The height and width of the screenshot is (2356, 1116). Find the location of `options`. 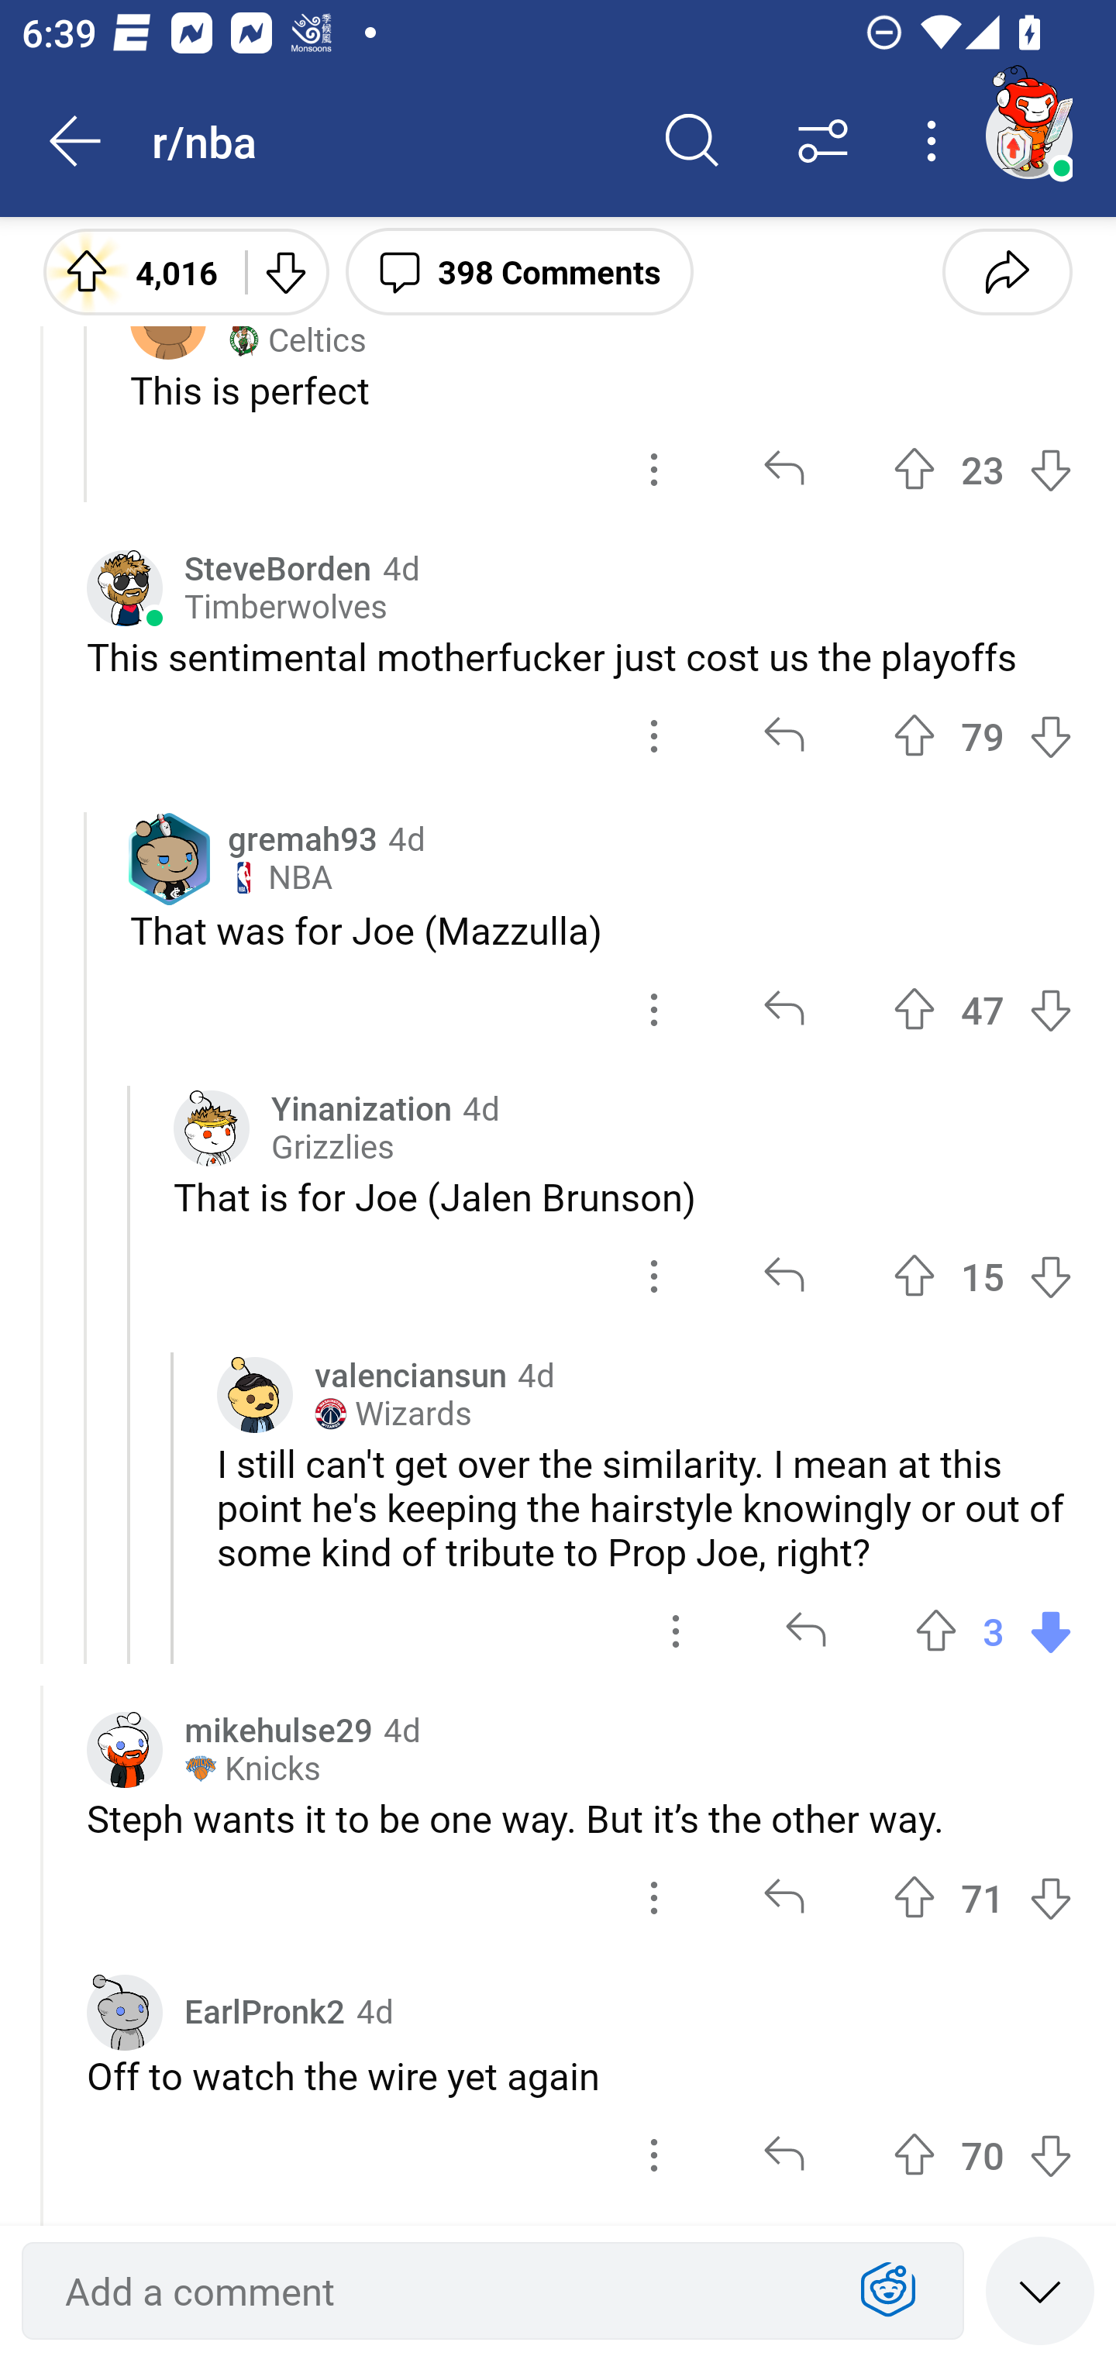

options is located at coordinates (654, 736).